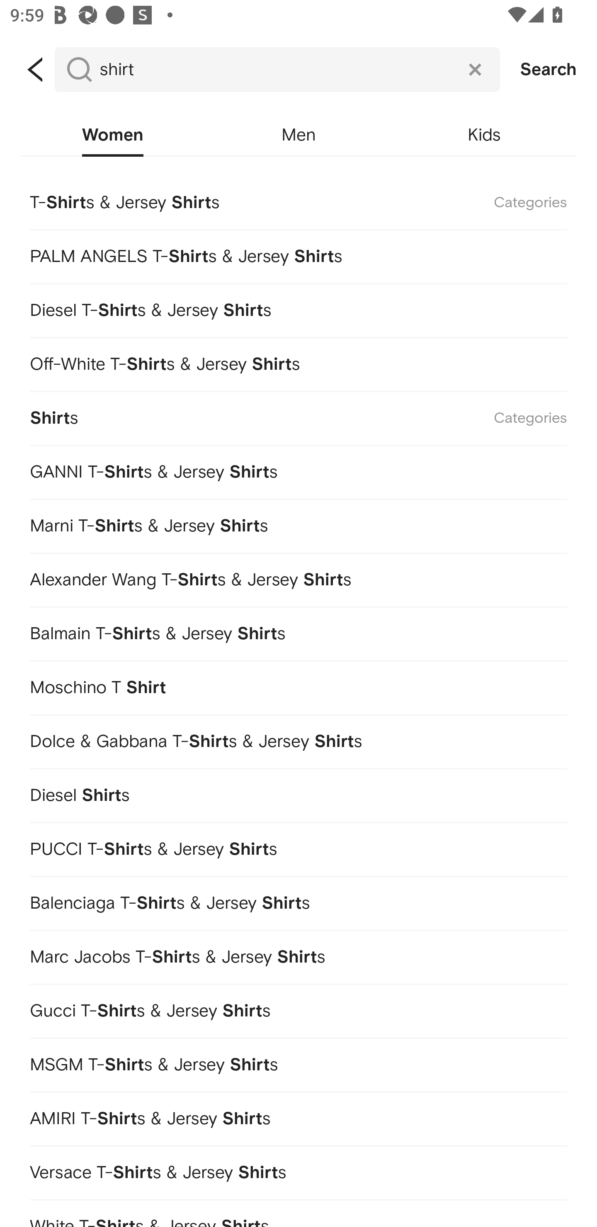 This screenshot has width=597, height=1227. Describe the element at coordinates (298, 524) in the screenshot. I see `Marni T-Shirts & Jersey Shirts` at that location.